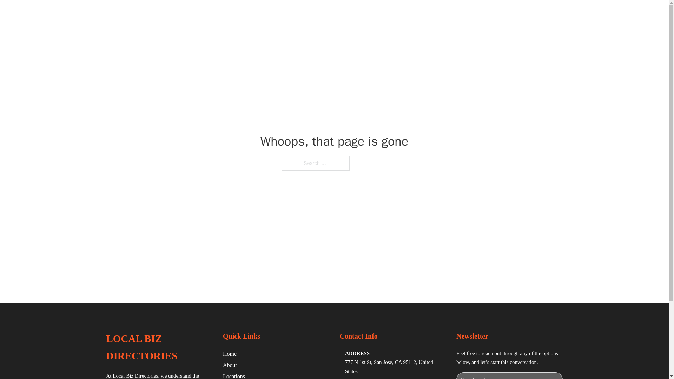 The height and width of the screenshot is (379, 674). I want to click on About, so click(230, 365).